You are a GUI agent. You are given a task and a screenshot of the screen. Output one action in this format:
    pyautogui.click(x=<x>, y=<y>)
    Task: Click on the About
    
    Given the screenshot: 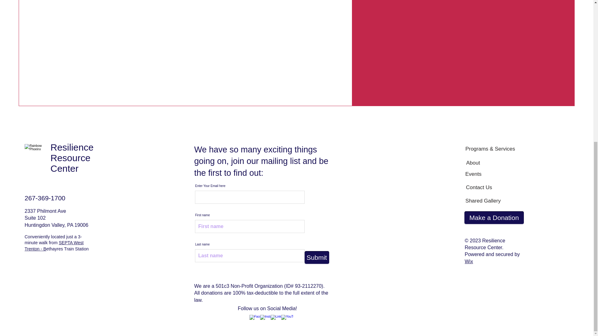 What is the action you would take?
    pyautogui.click(x=473, y=163)
    